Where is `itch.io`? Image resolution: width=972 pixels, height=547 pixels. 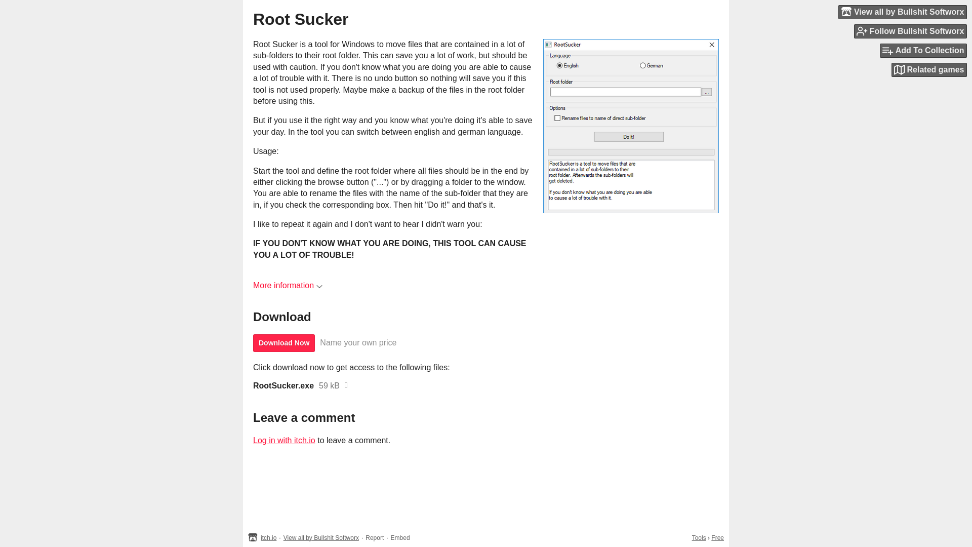
itch.io is located at coordinates (268, 537).